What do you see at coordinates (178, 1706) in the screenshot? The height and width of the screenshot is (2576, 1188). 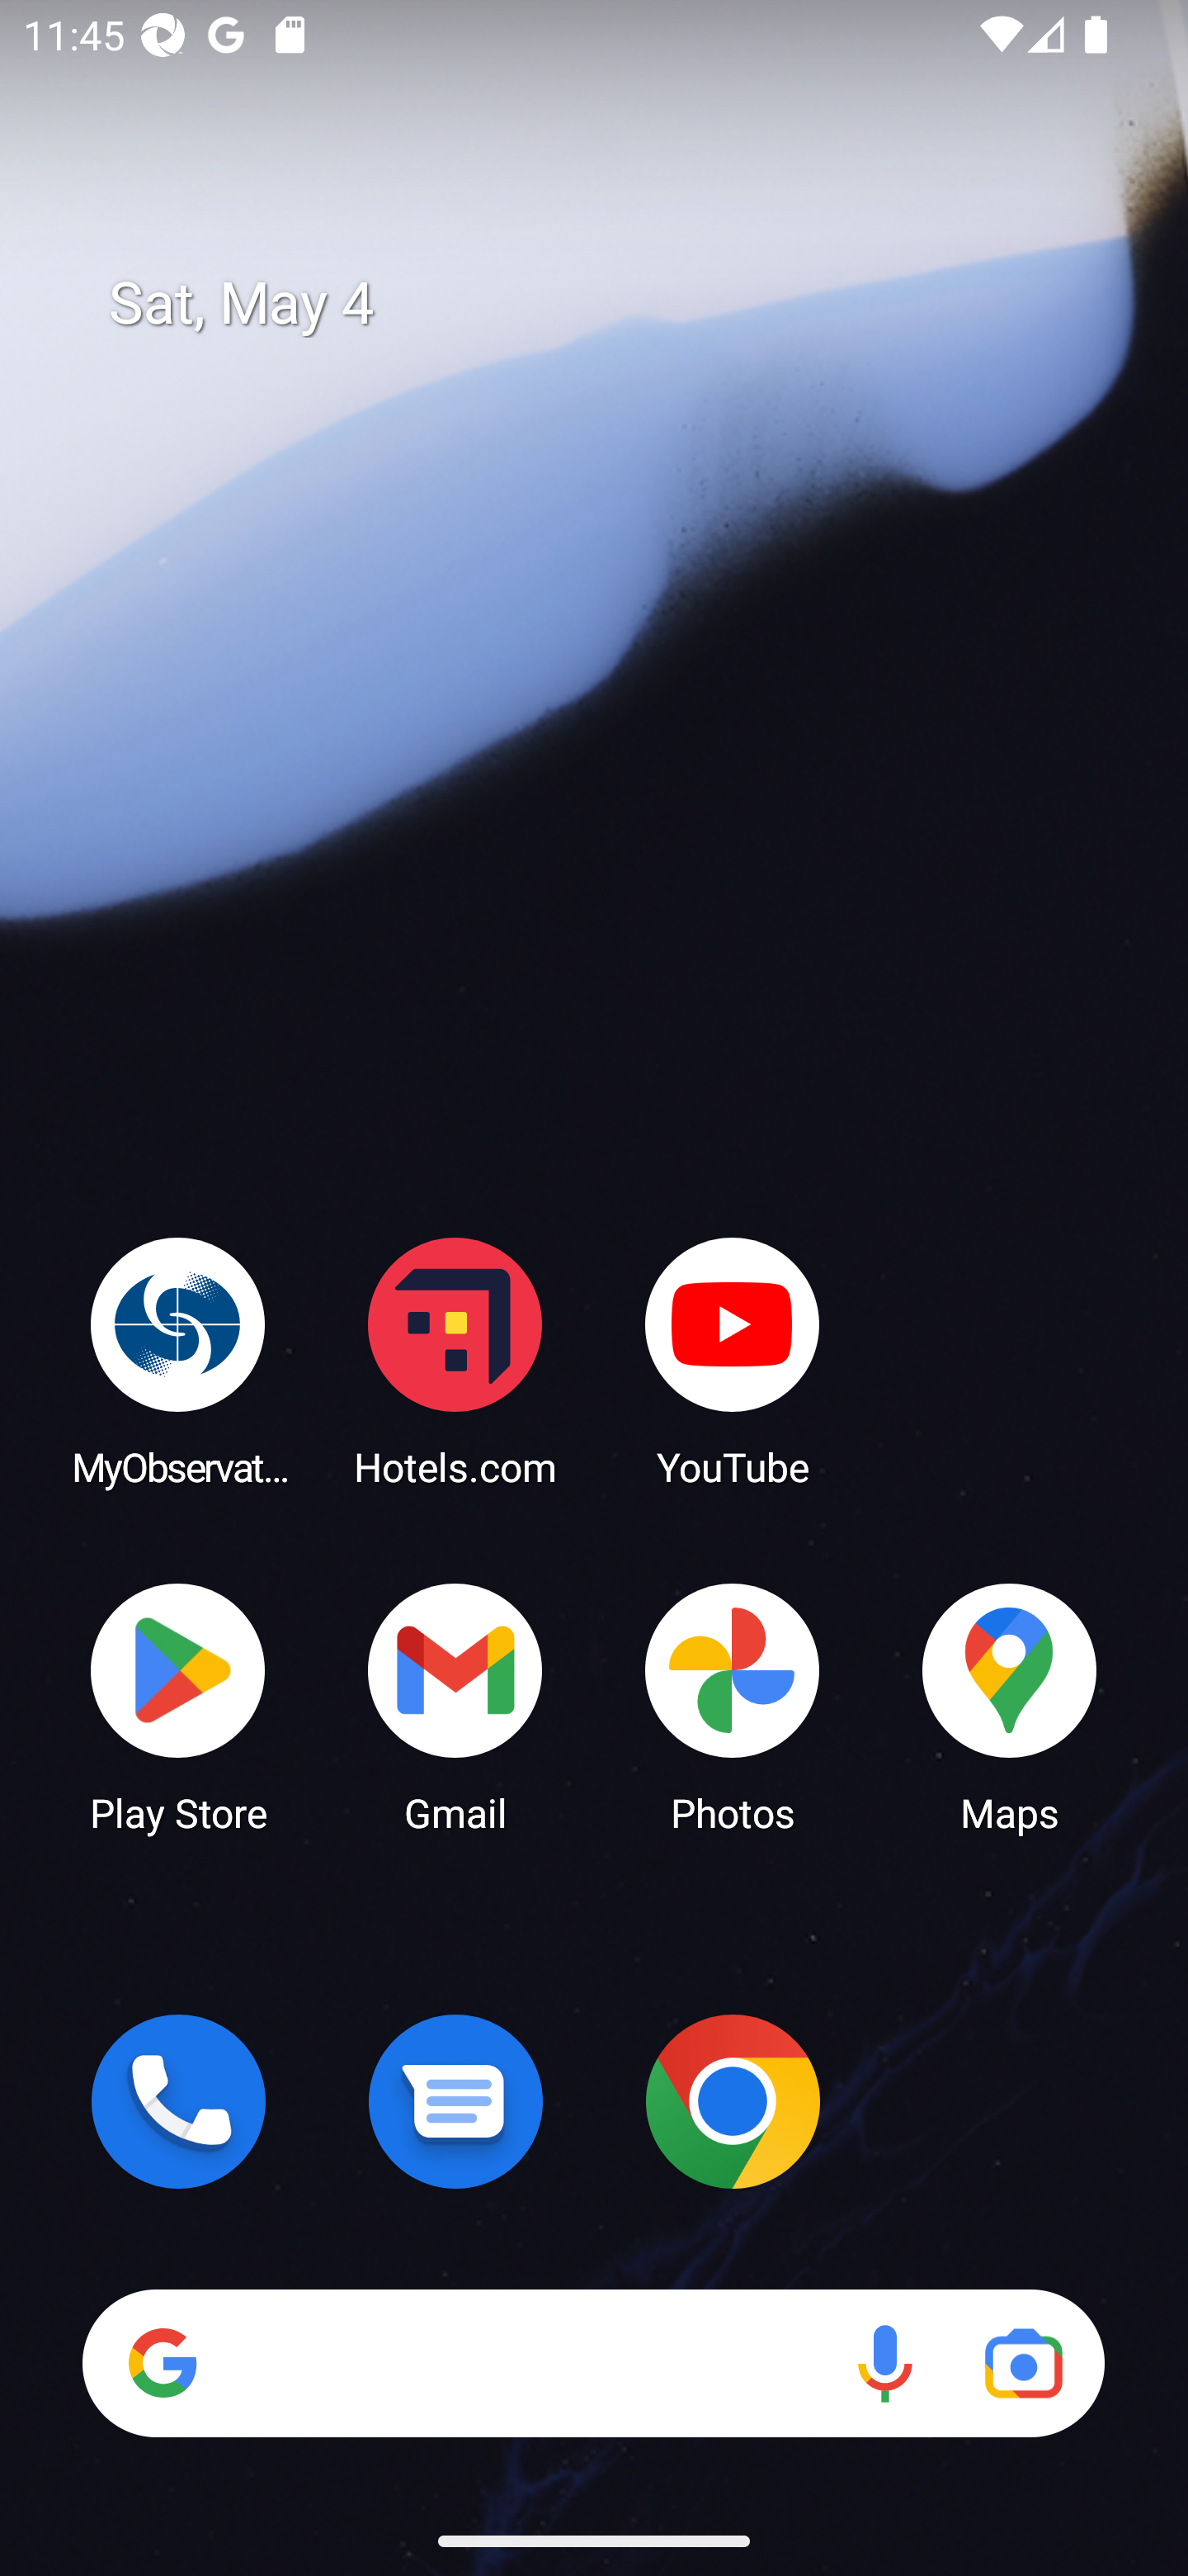 I see `Play Store` at bounding box center [178, 1706].